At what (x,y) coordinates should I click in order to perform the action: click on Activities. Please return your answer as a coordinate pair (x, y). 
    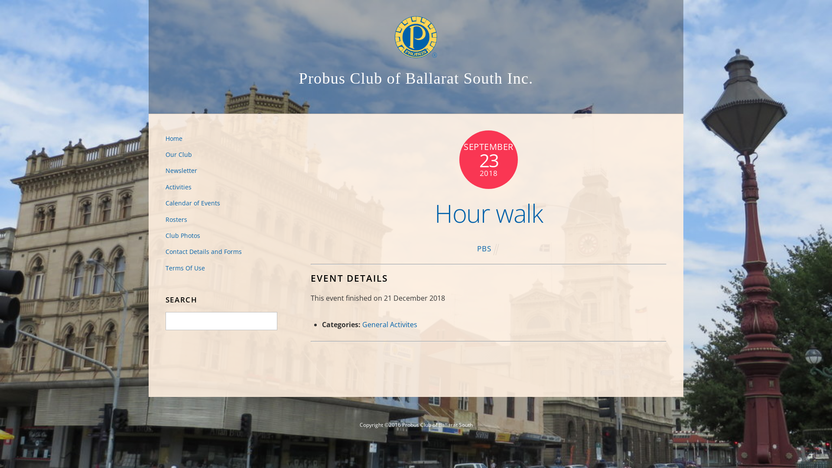
    Looking at the image, I should click on (179, 187).